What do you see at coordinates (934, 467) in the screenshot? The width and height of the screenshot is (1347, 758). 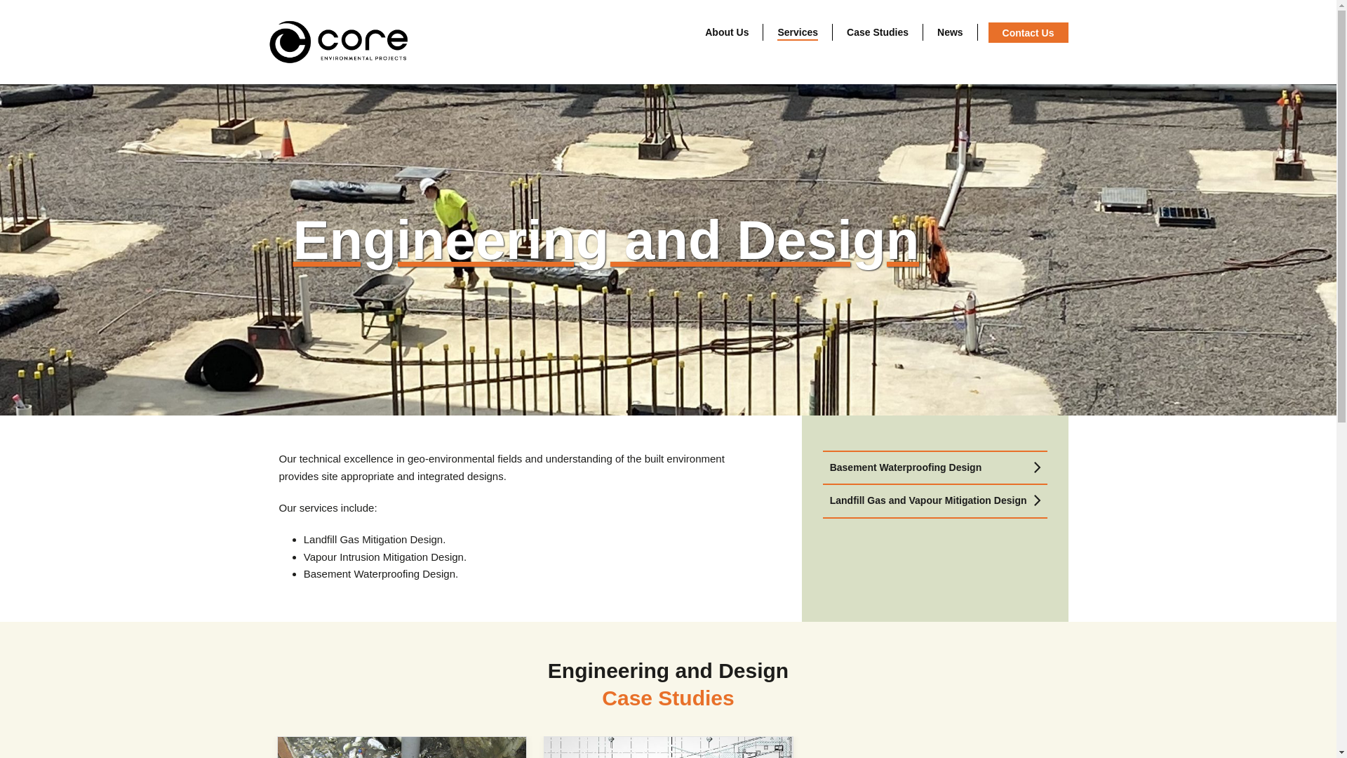 I see `Basement Waterproofing Design` at bounding box center [934, 467].